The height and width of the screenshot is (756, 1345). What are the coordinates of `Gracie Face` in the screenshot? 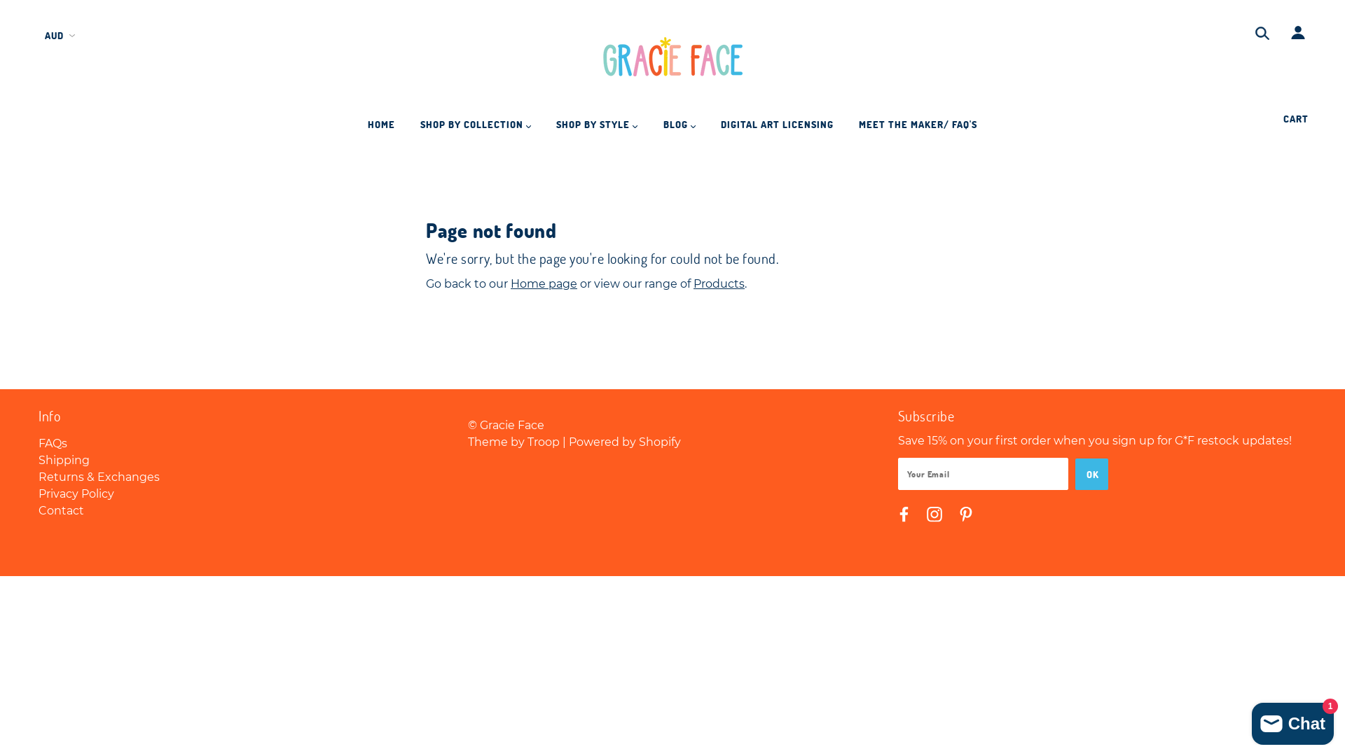 It's located at (672, 59).